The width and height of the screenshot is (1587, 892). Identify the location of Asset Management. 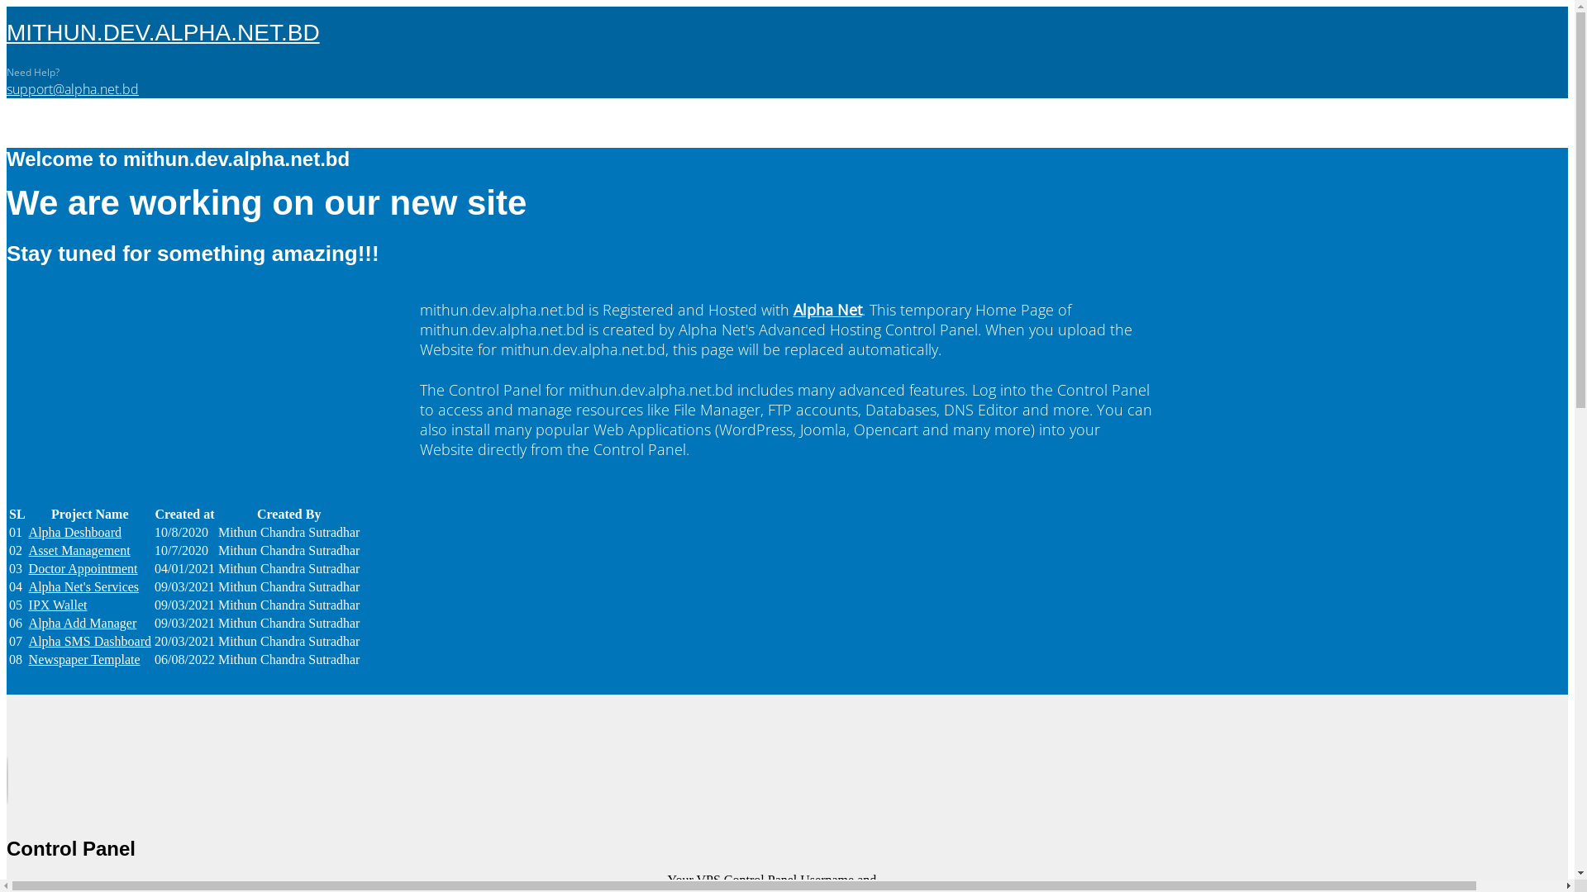
(79, 550).